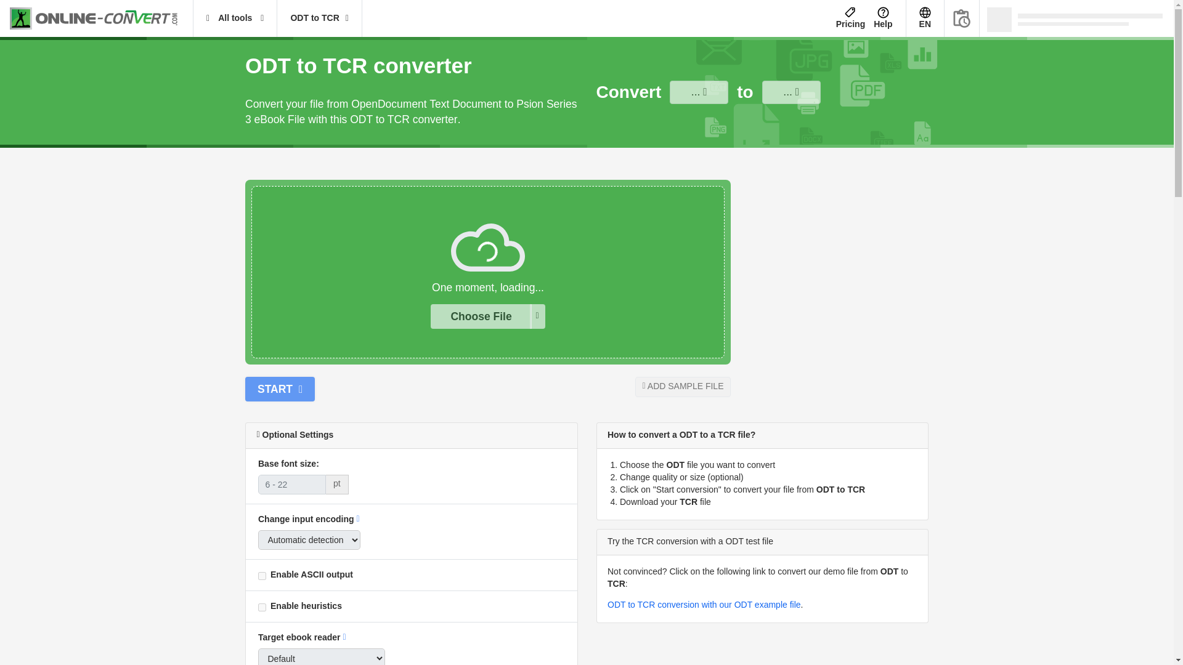 The height and width of the screenshot is (665, 1183). I want to click on on, so click(262, 607).